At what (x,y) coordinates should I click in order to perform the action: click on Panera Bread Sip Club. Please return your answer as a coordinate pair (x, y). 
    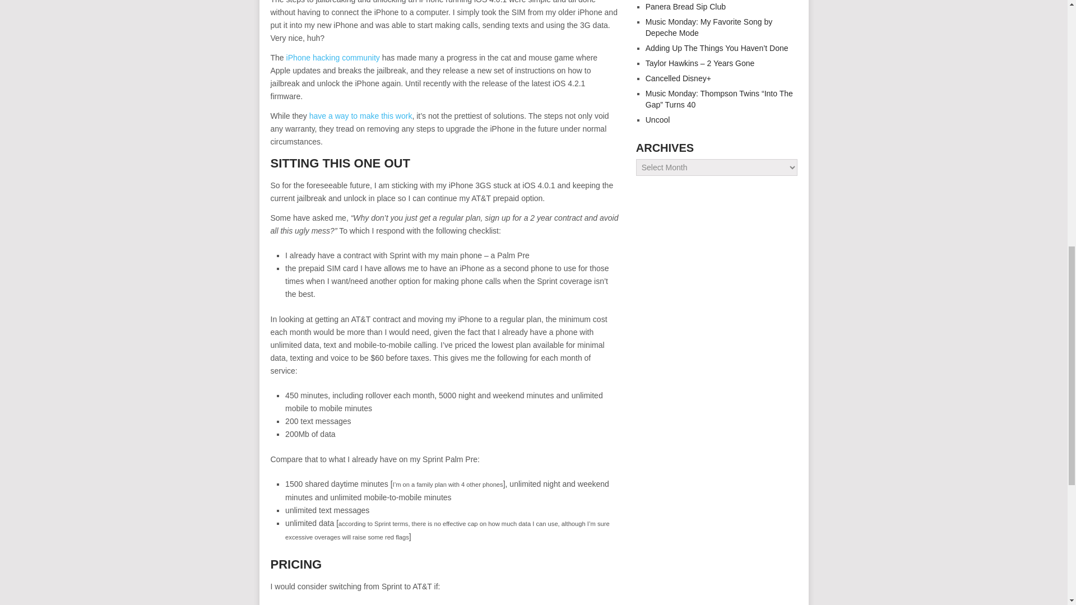
    Looking at the image, I should click on (685, 7).